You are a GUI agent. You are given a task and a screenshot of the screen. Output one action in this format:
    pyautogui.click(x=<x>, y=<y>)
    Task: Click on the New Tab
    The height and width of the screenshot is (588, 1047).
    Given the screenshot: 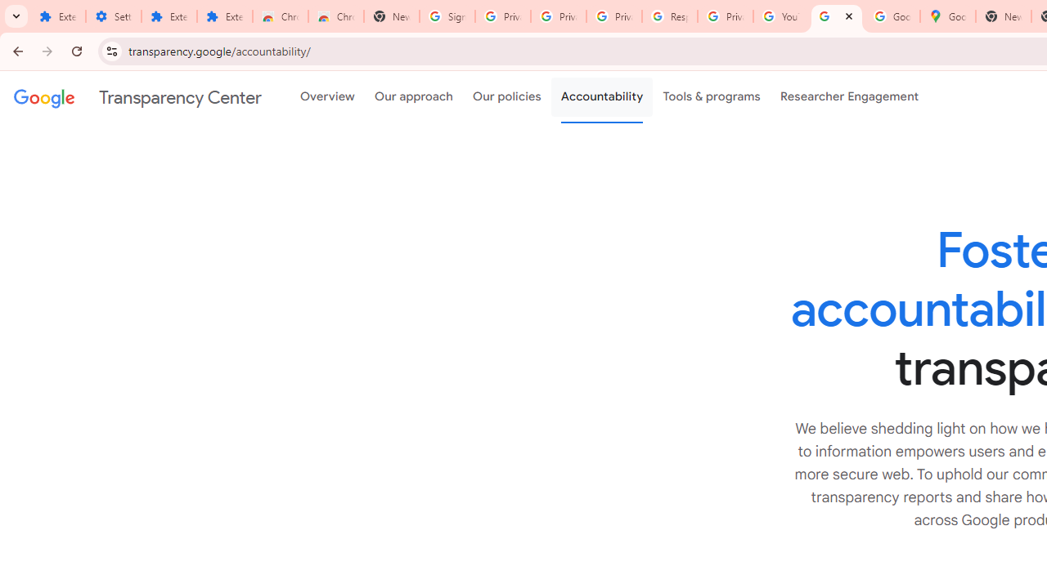 What is the action you would take?
    pyautogui.click(x=1003, y=16)
    